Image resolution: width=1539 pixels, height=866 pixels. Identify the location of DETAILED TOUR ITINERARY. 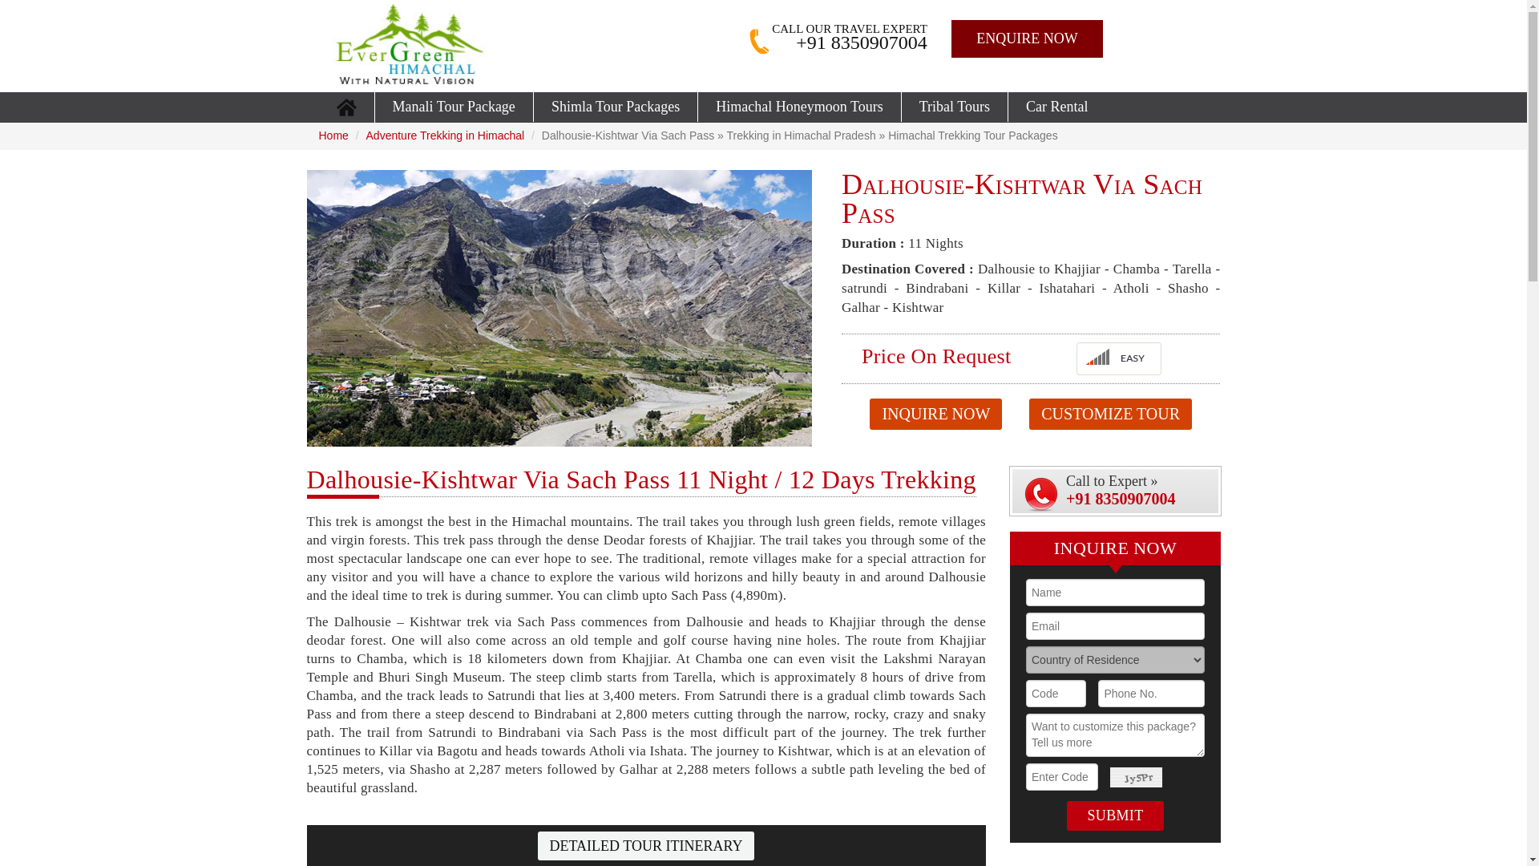
(646, 845).